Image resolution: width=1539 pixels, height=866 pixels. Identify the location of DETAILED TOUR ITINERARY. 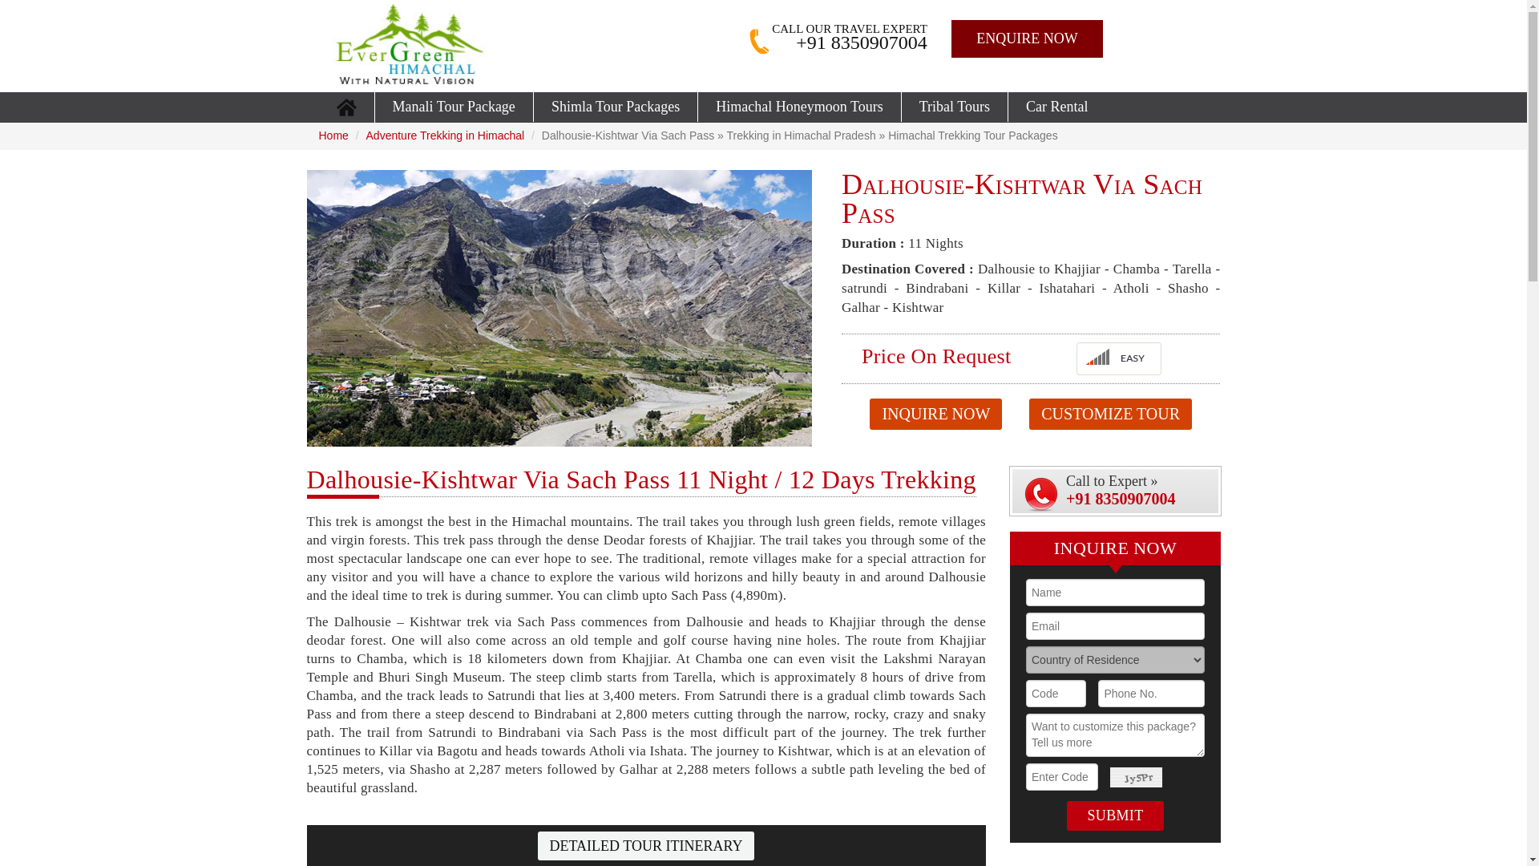
(646, 845).